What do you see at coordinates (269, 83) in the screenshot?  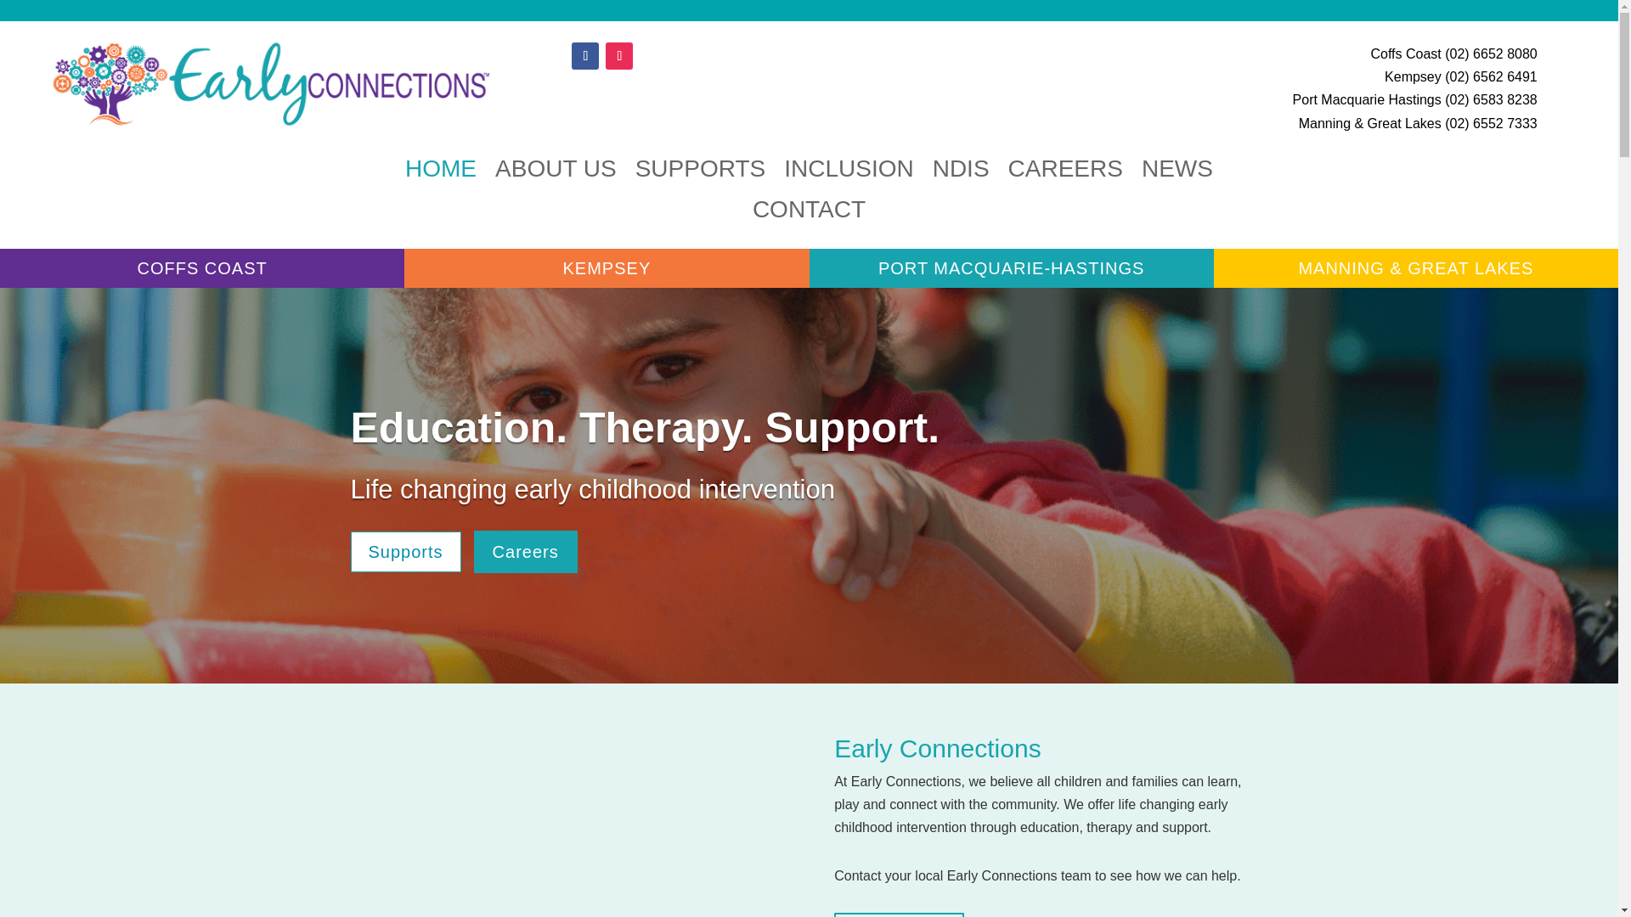 I see `logo-early-connections` at bounding box center [269, 83].